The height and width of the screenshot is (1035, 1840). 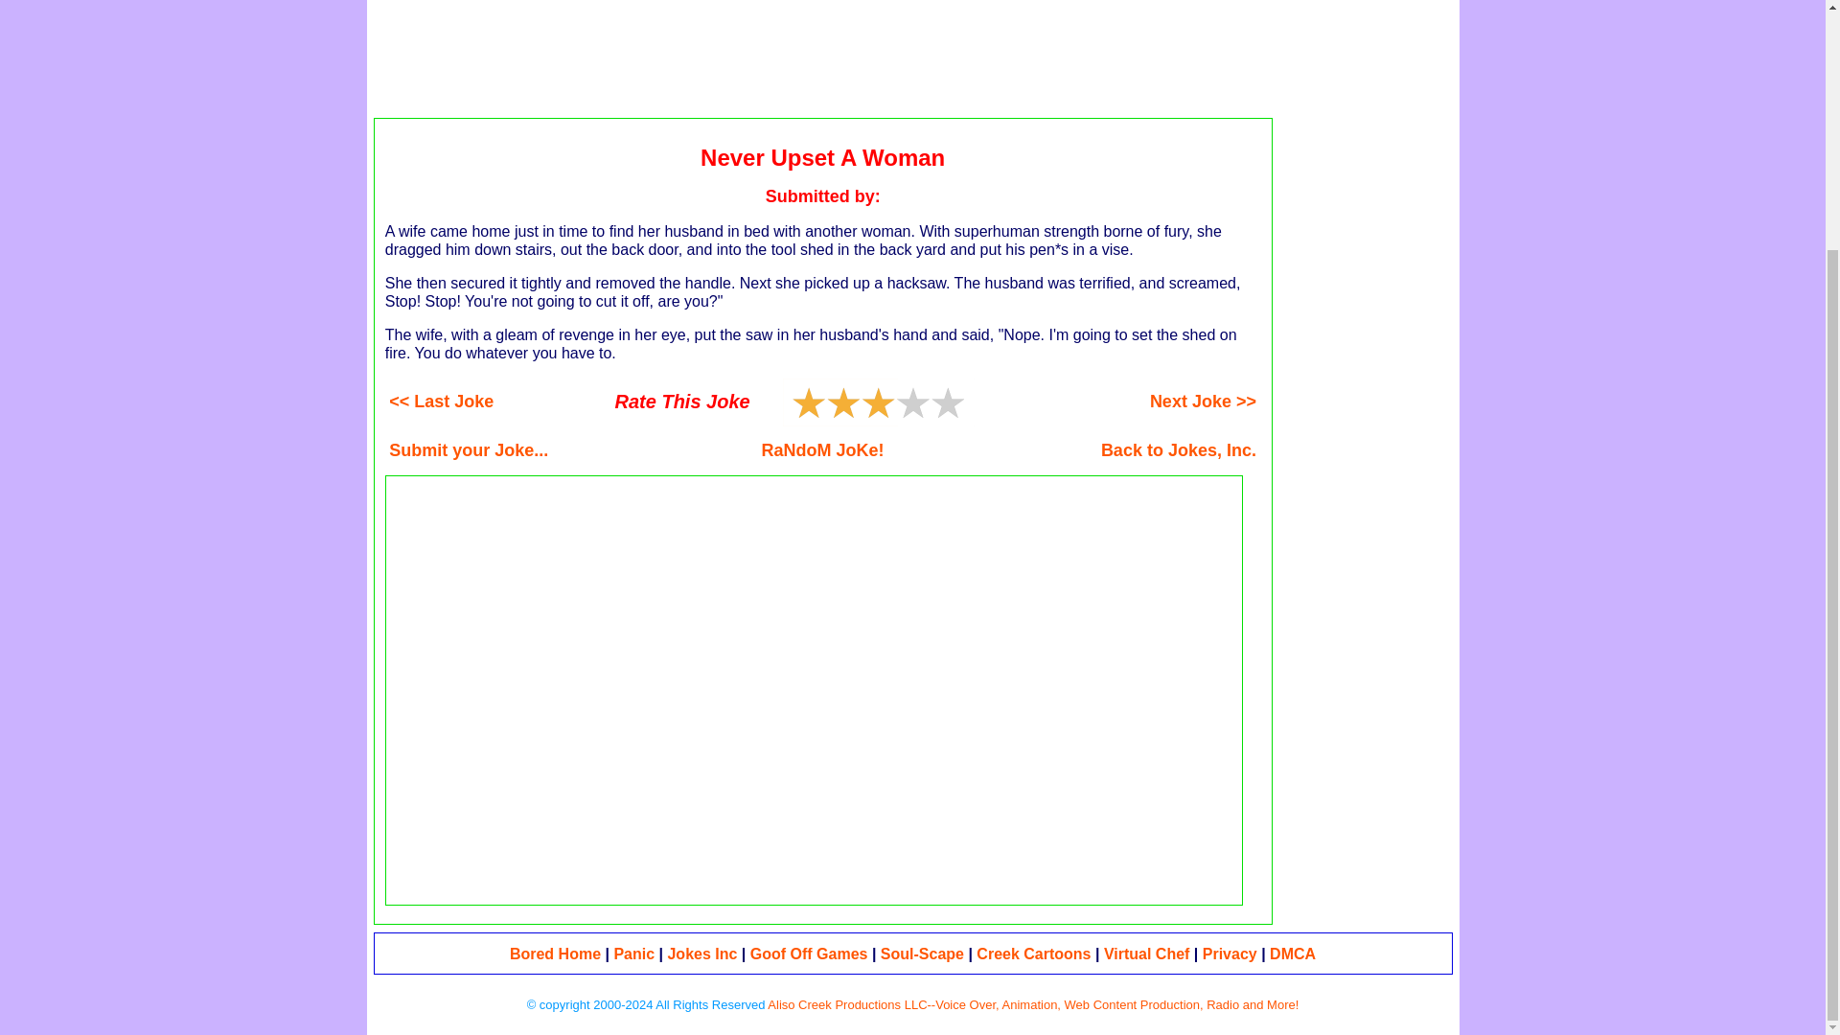 I want to click on Rating of 2, so click(x=822, y=402).